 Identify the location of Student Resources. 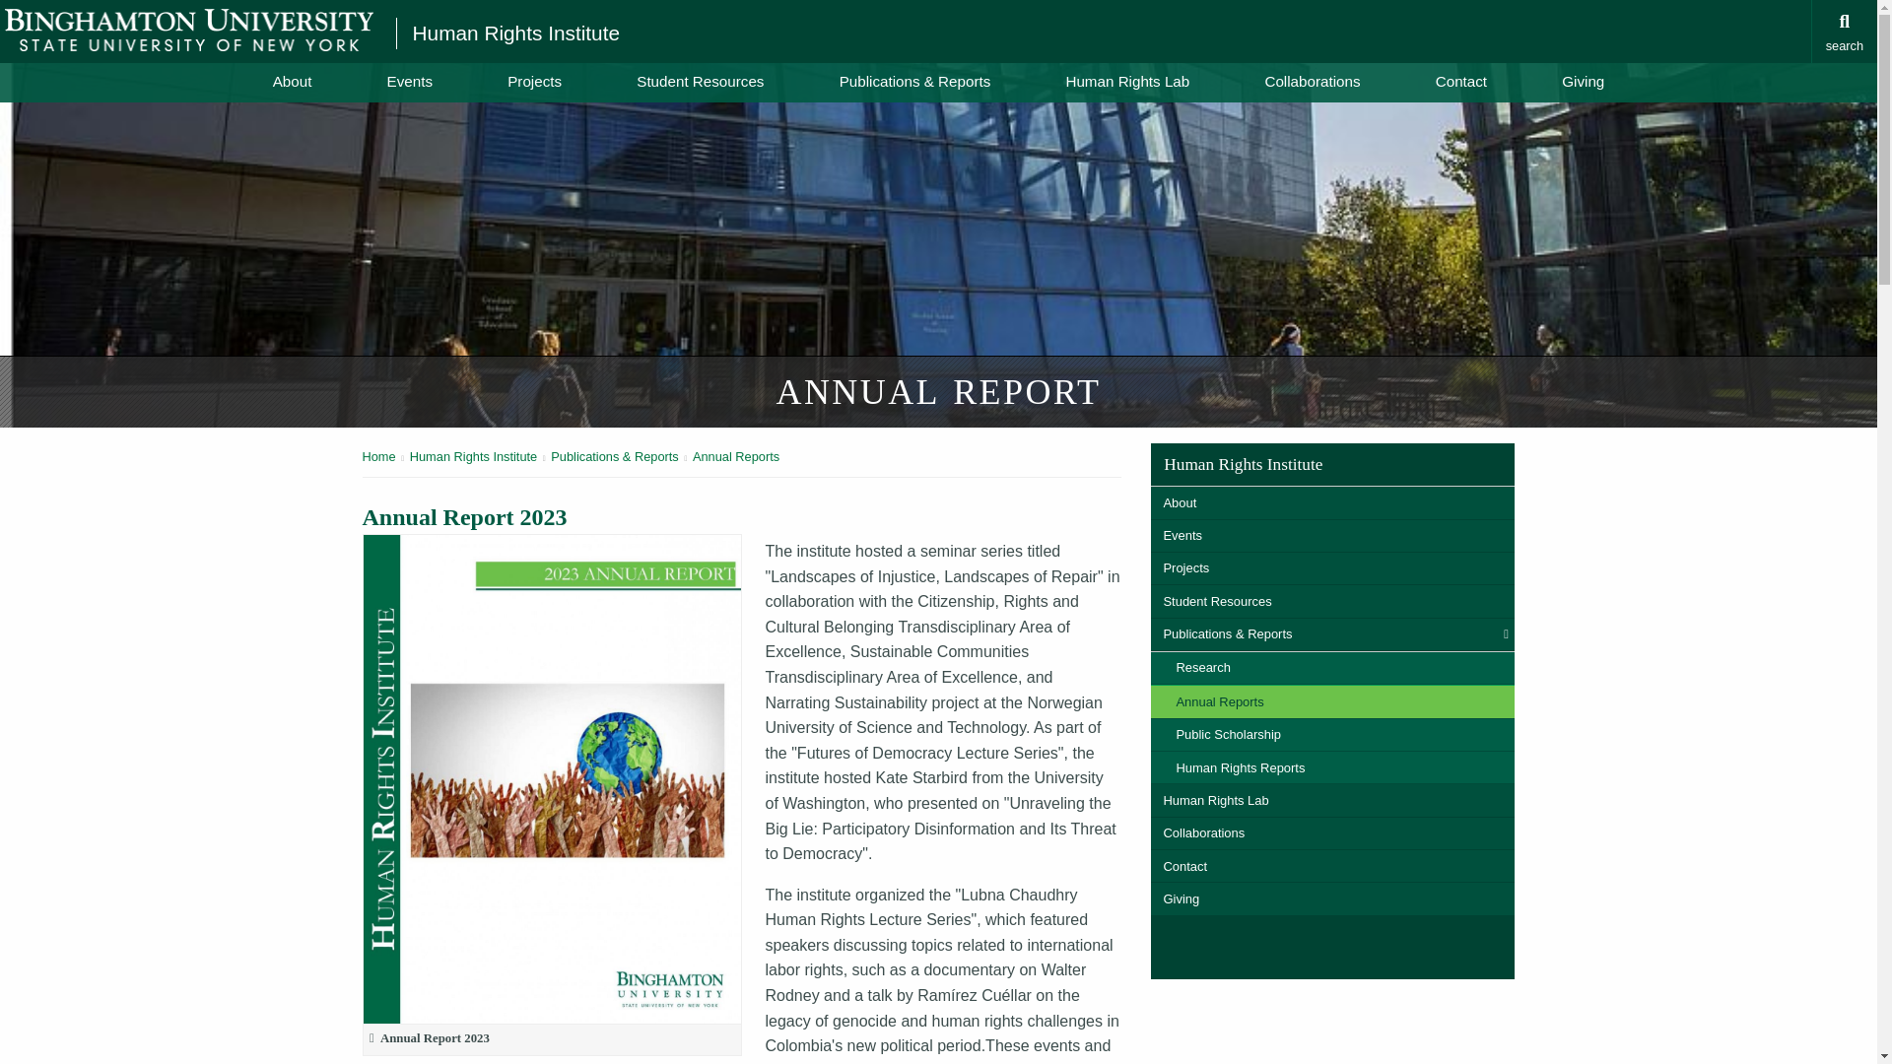
(700, 81).